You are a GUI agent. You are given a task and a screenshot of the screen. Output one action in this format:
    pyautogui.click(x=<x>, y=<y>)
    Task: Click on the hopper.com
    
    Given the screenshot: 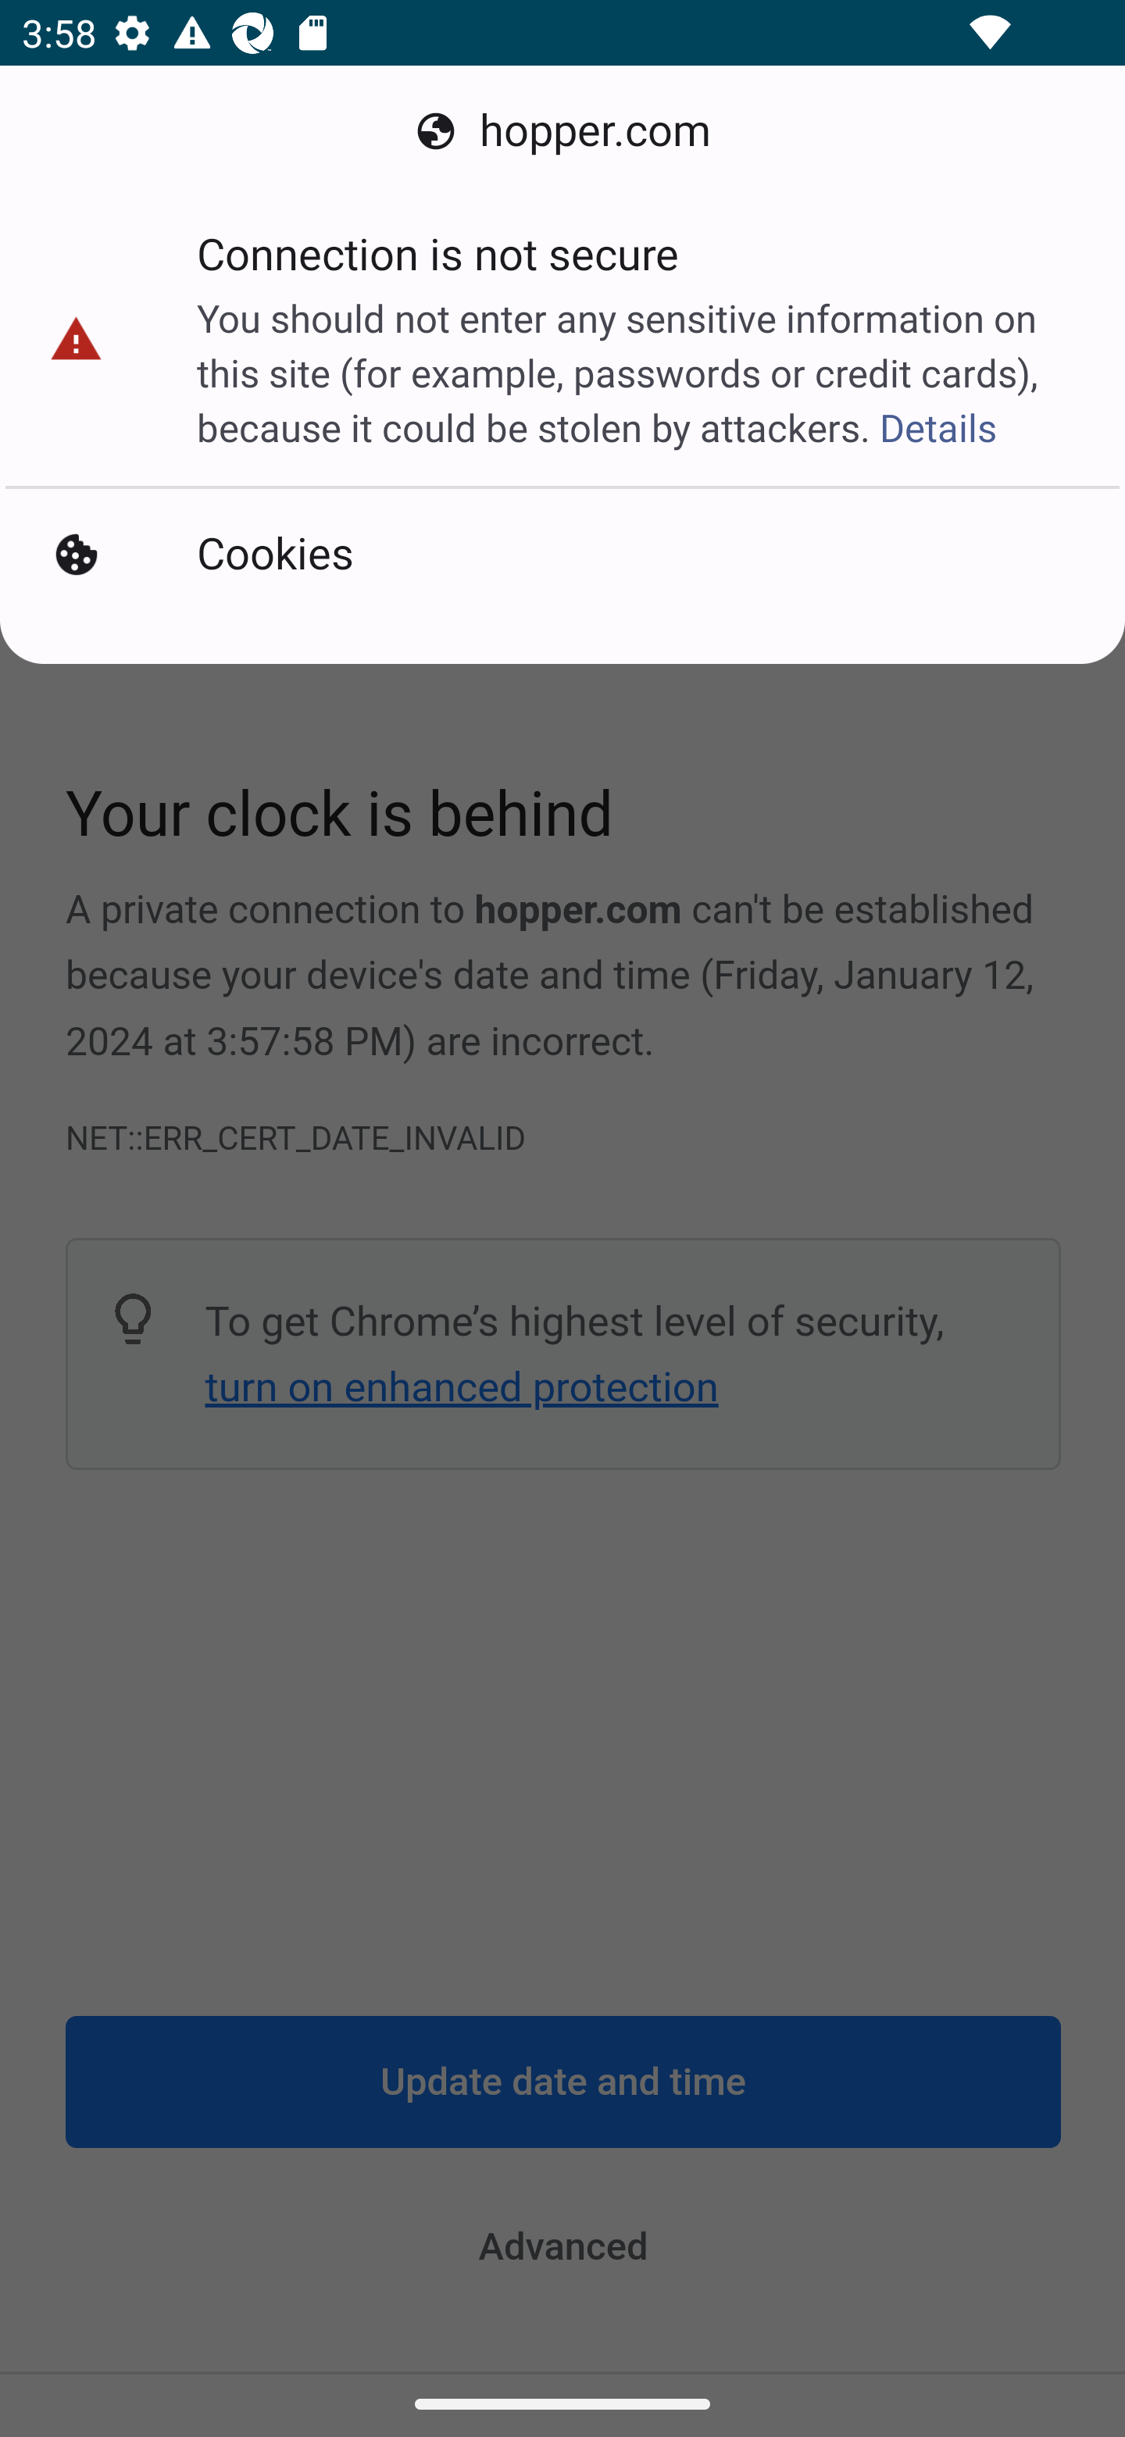 What is the action you would take?
    pyautogui.click(x=562, y=131)
    